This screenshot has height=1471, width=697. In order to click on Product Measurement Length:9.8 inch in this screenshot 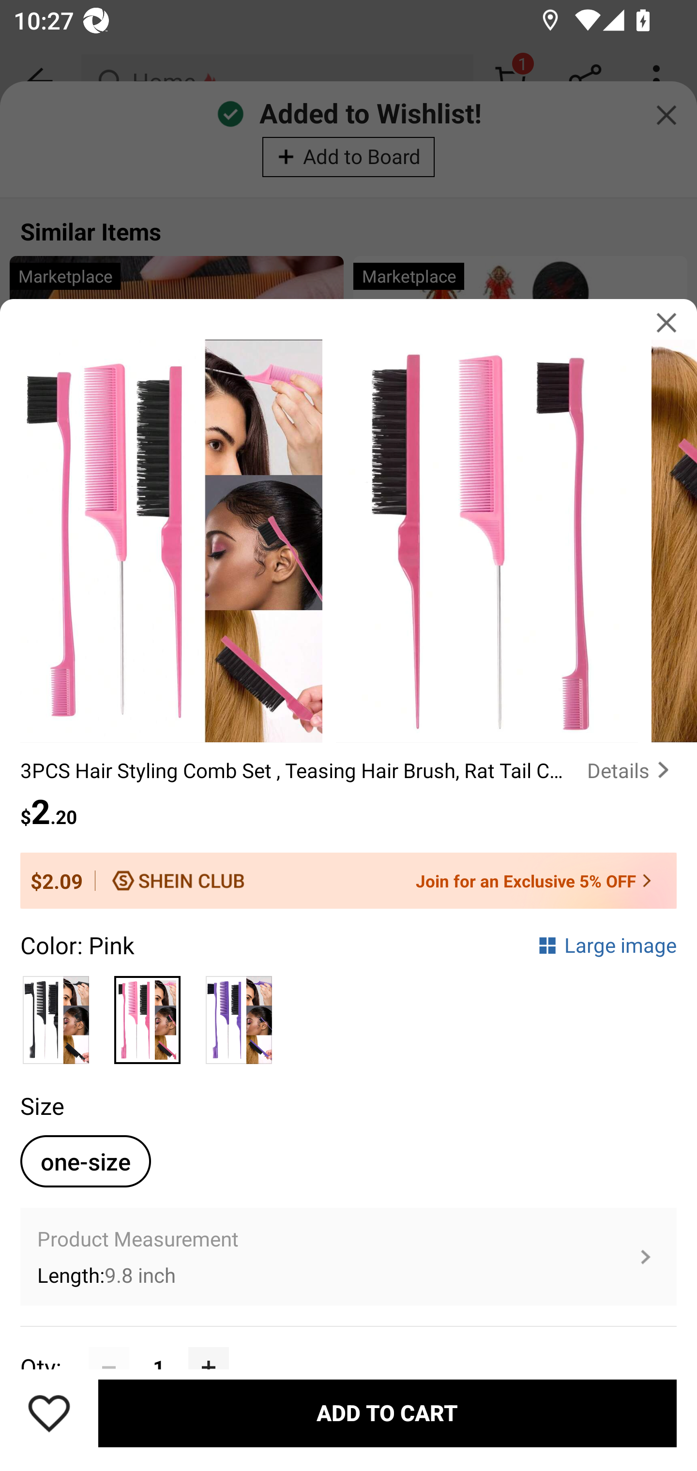, I will do `click(348, 1257)`.